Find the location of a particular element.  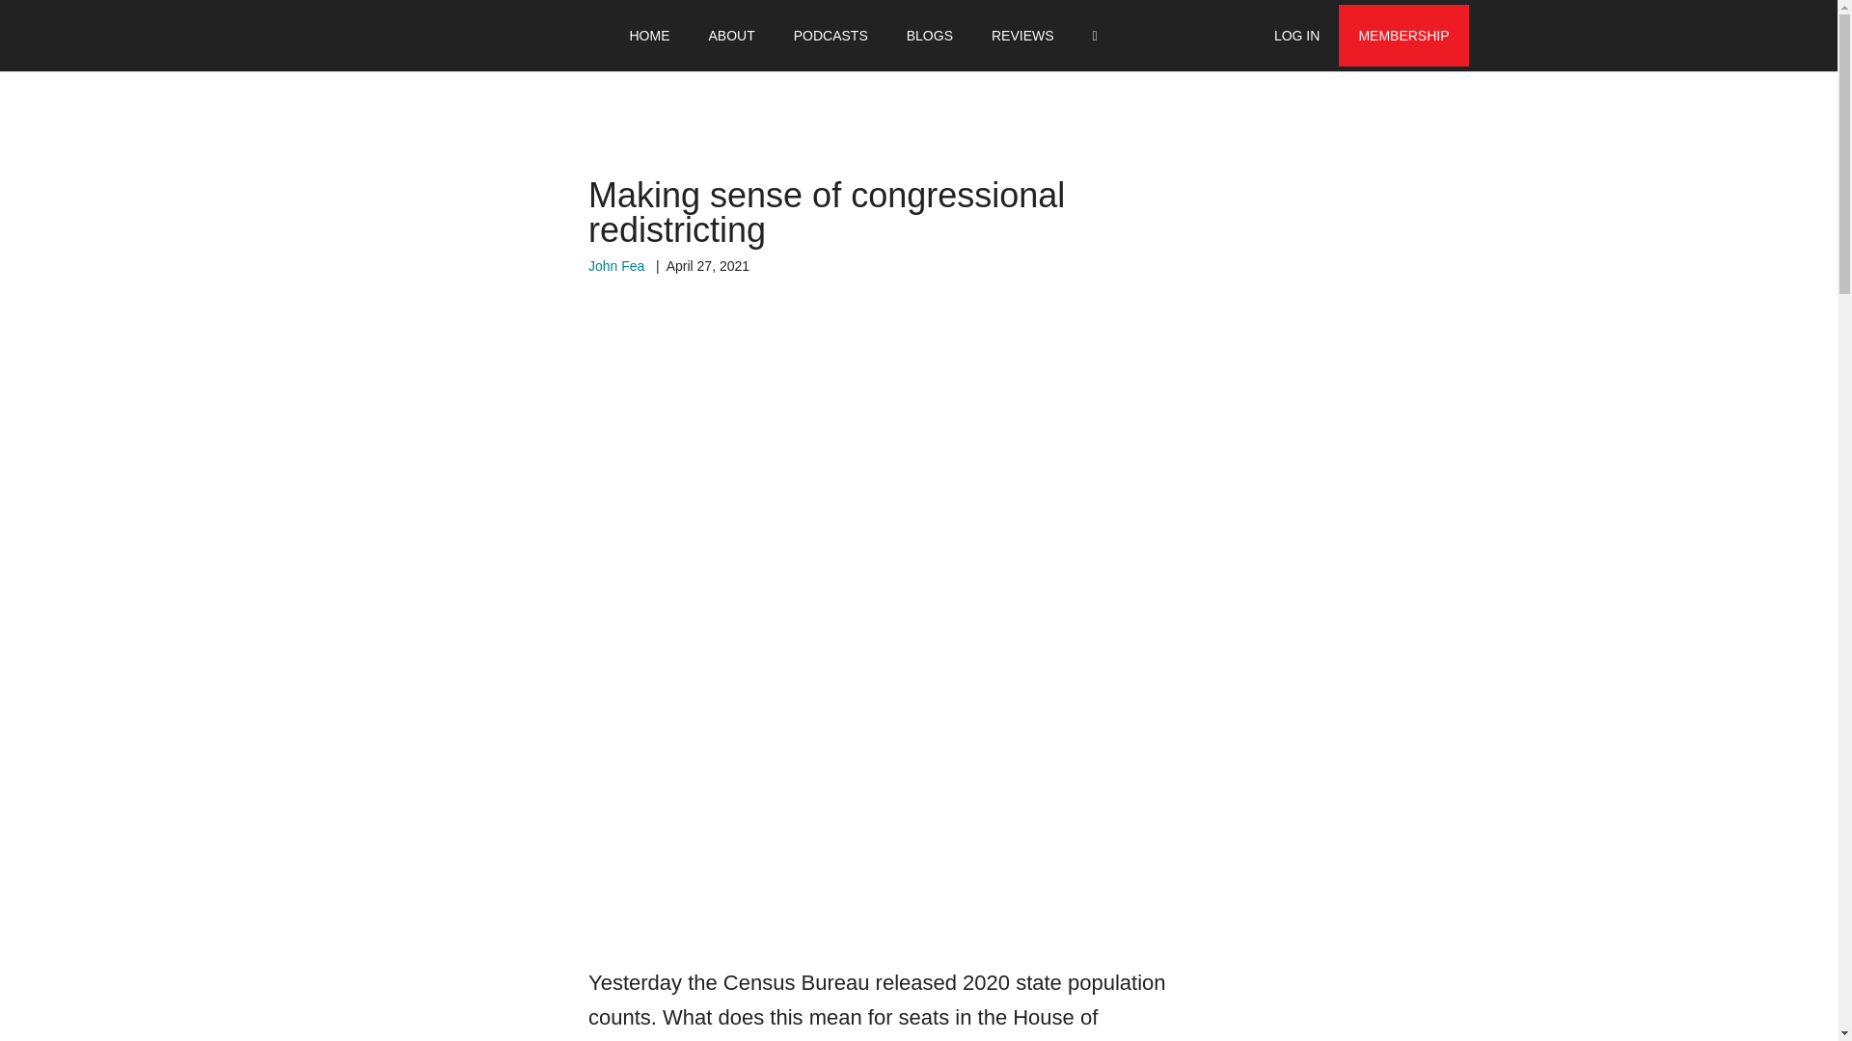

MEDIA REQUESTS is located at coordinates (1028, 36).